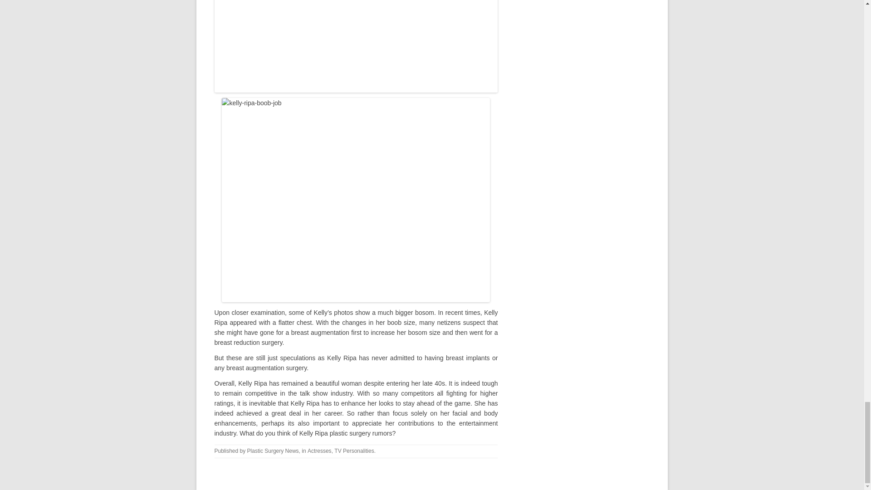  I want to click on Plastic Surgery News, so click(273, 451).